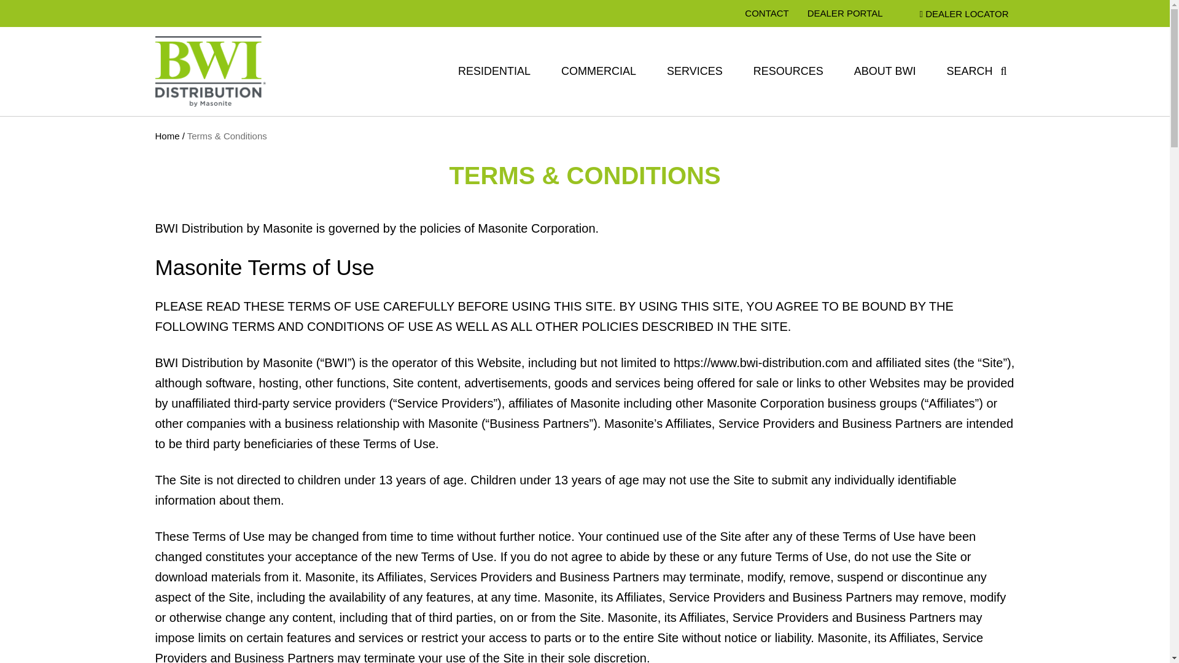 The image size is (1179, 663). Describe the element at coordinates (598, 71) in the screenshot. I see `COMMERCIAL` at that location.